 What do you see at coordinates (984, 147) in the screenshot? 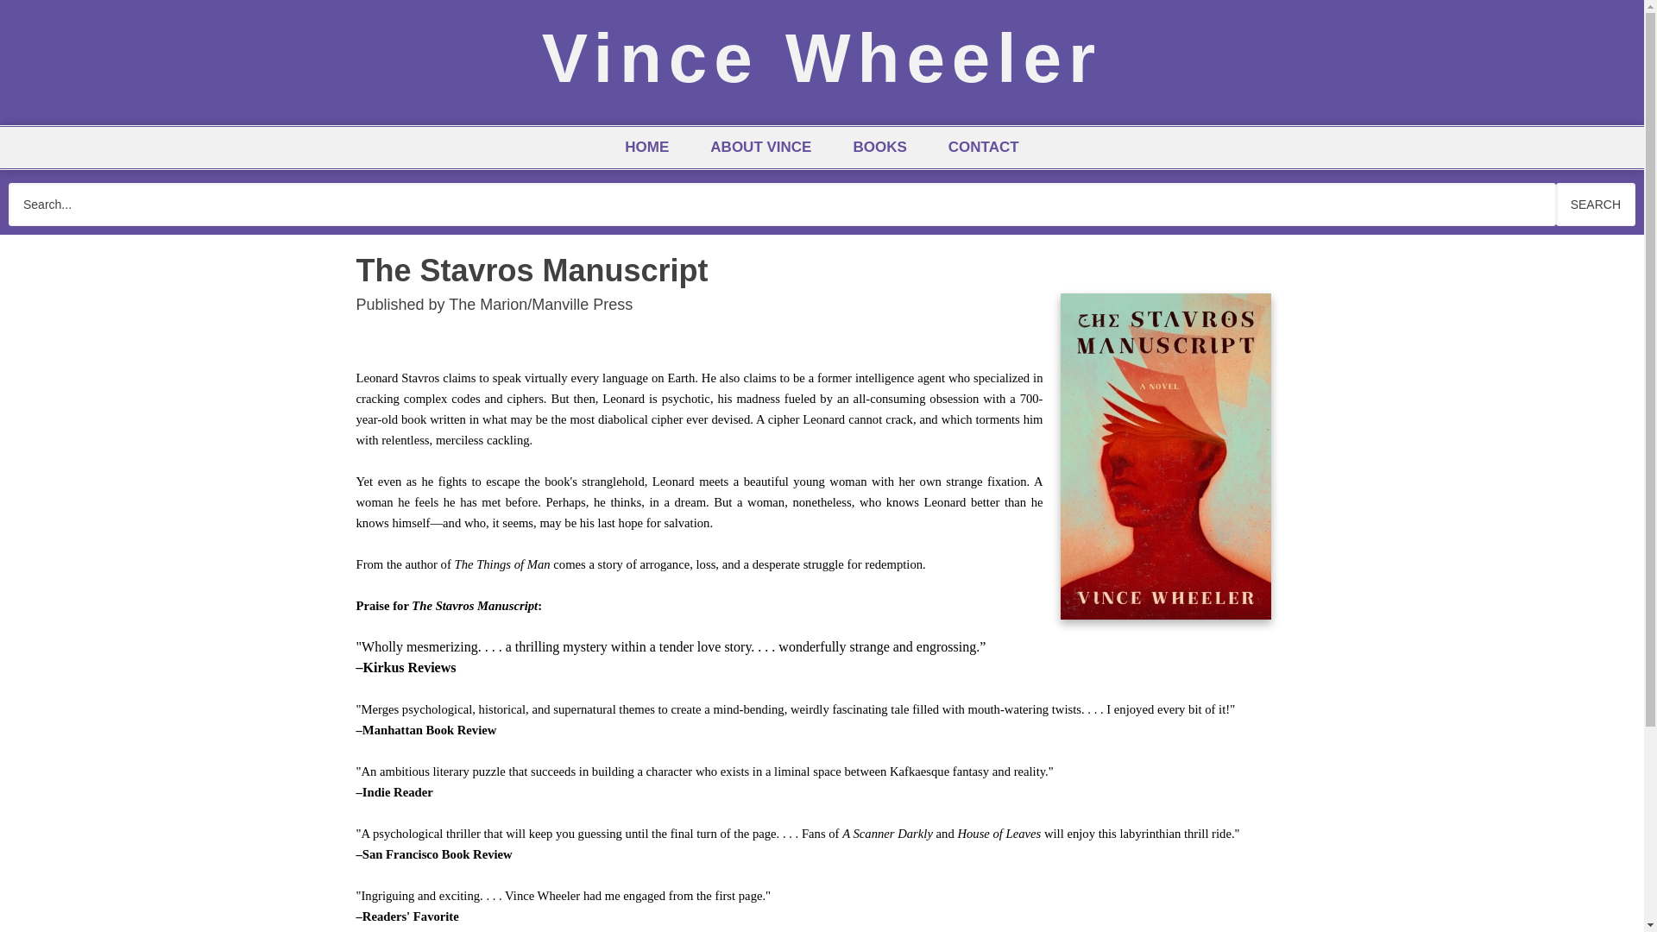
I see `CONTACT` at bounding box center [984, 147].